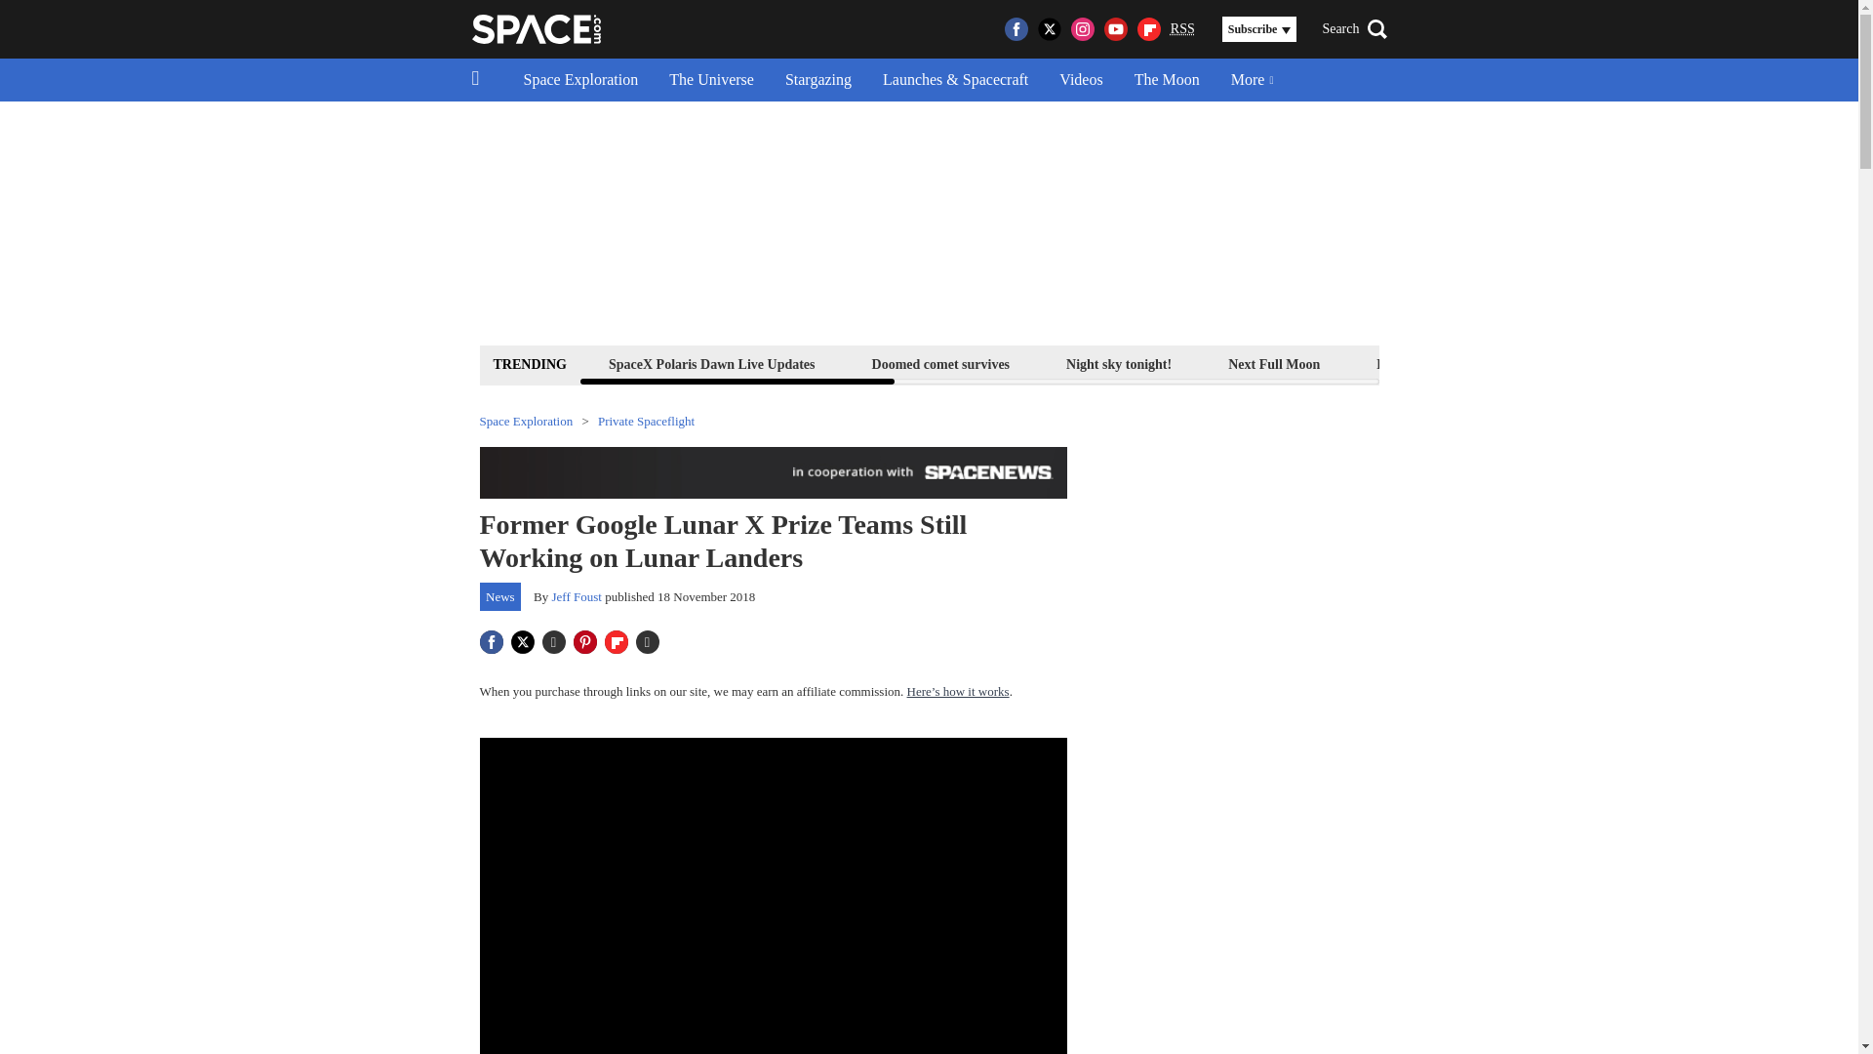 This screenshot has width=1873, height=1054. I want to click on Doomed comet survives, so click(940, 363).